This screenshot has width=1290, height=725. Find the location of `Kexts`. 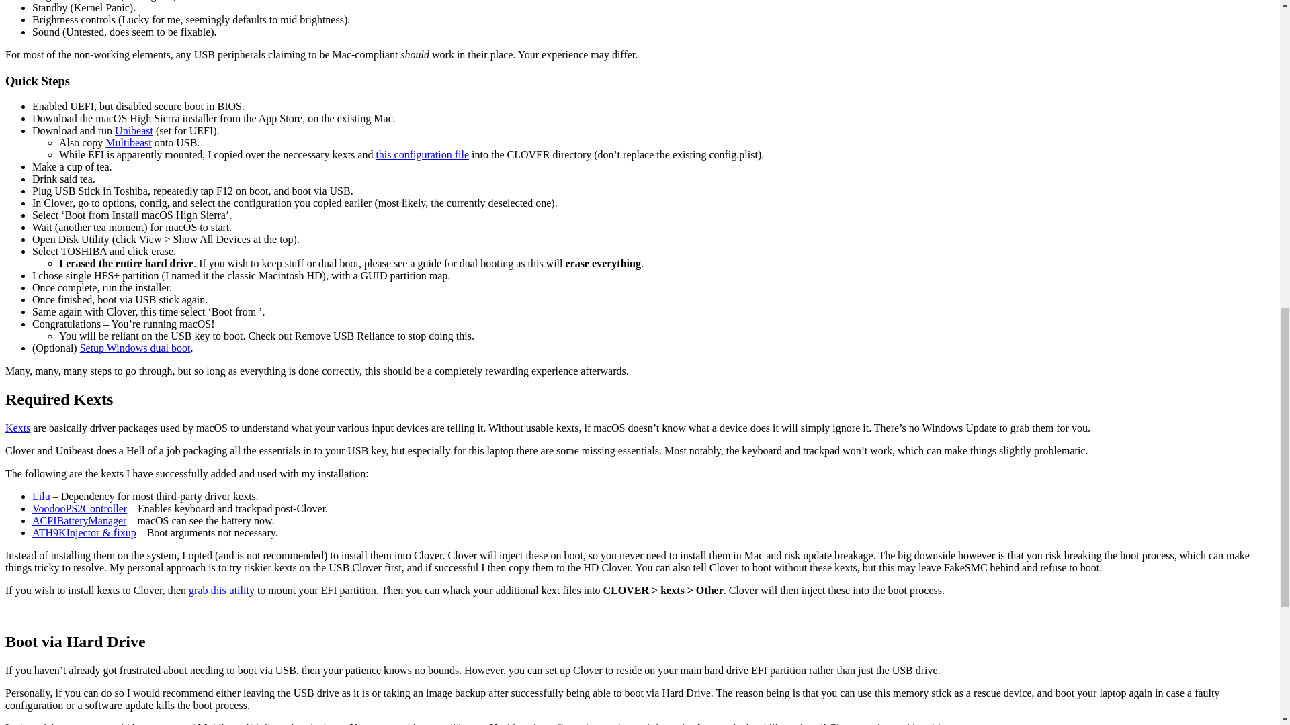

Kexts is located at coordinates (17, 427).